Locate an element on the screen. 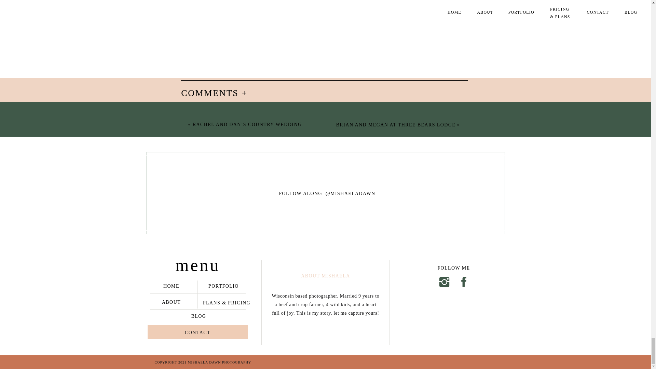 The image size is (656, 369). BLOG is located at coordinates (199, 316).